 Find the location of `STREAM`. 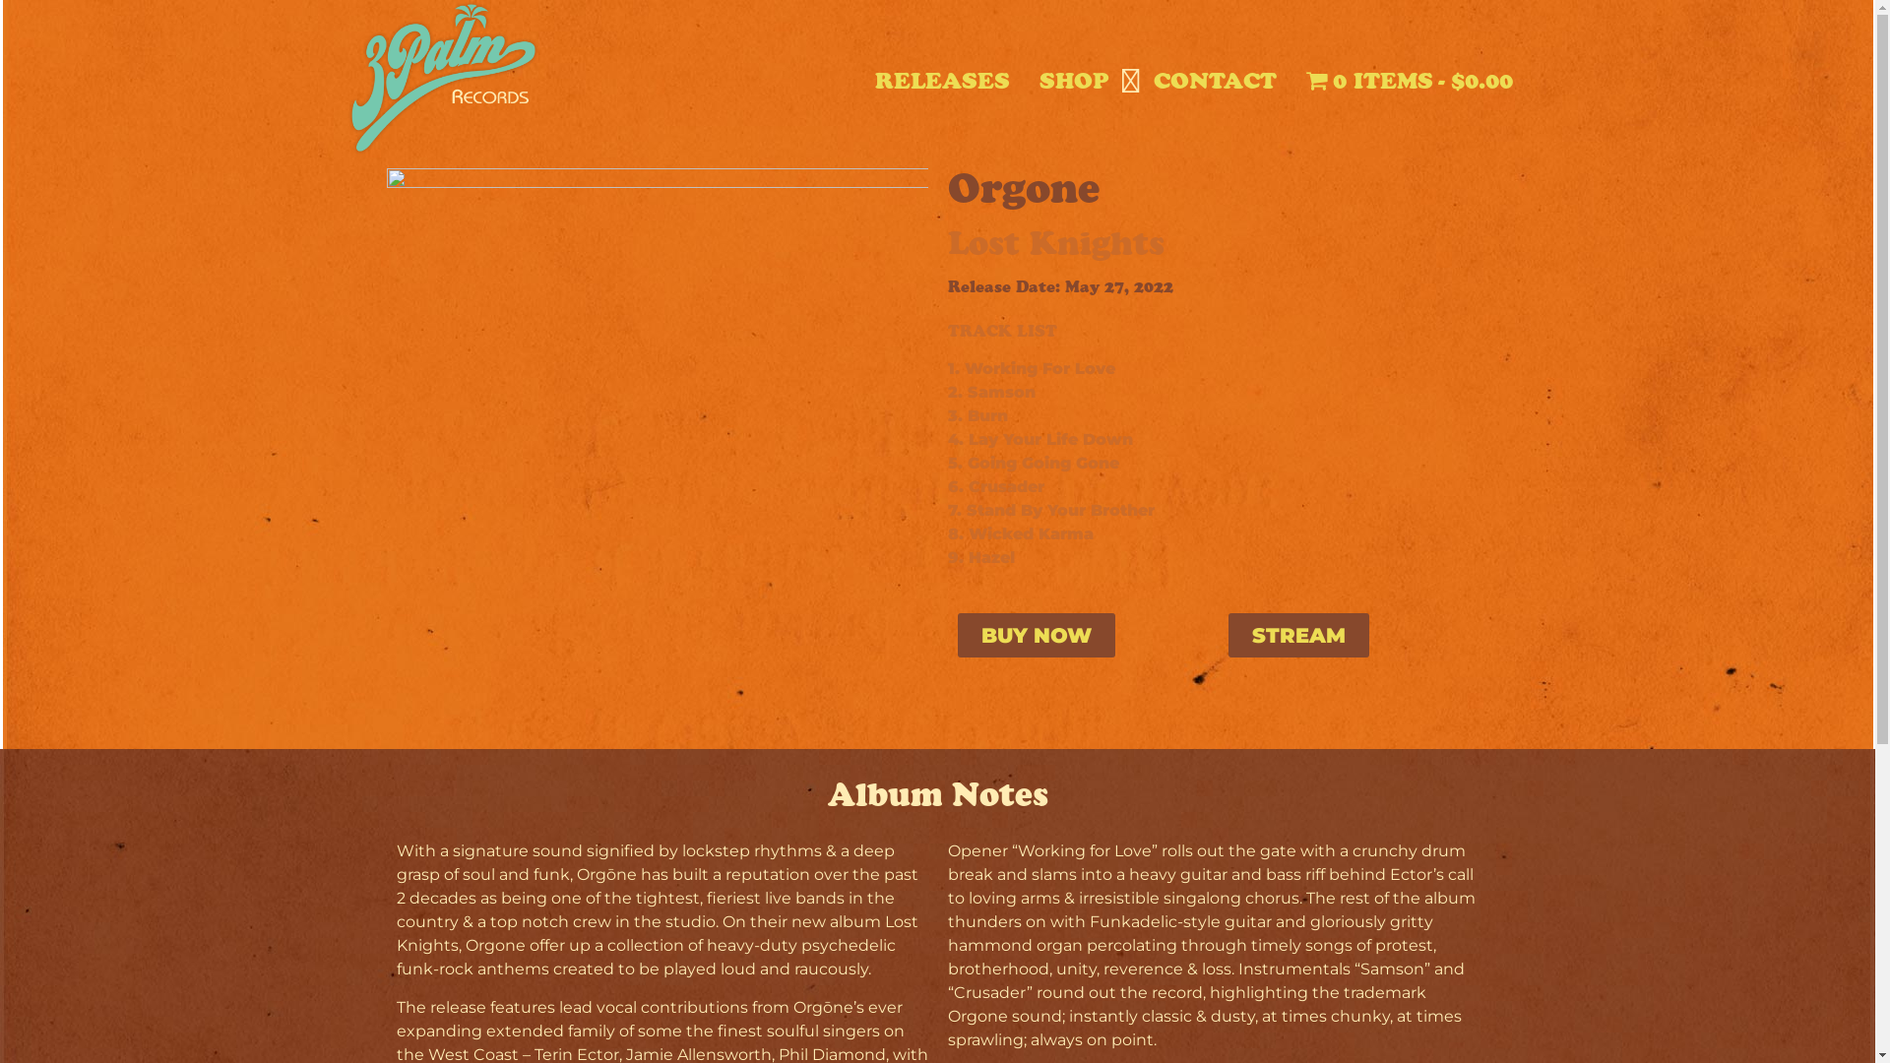

STREAM is located at coordinates (1299, 636).